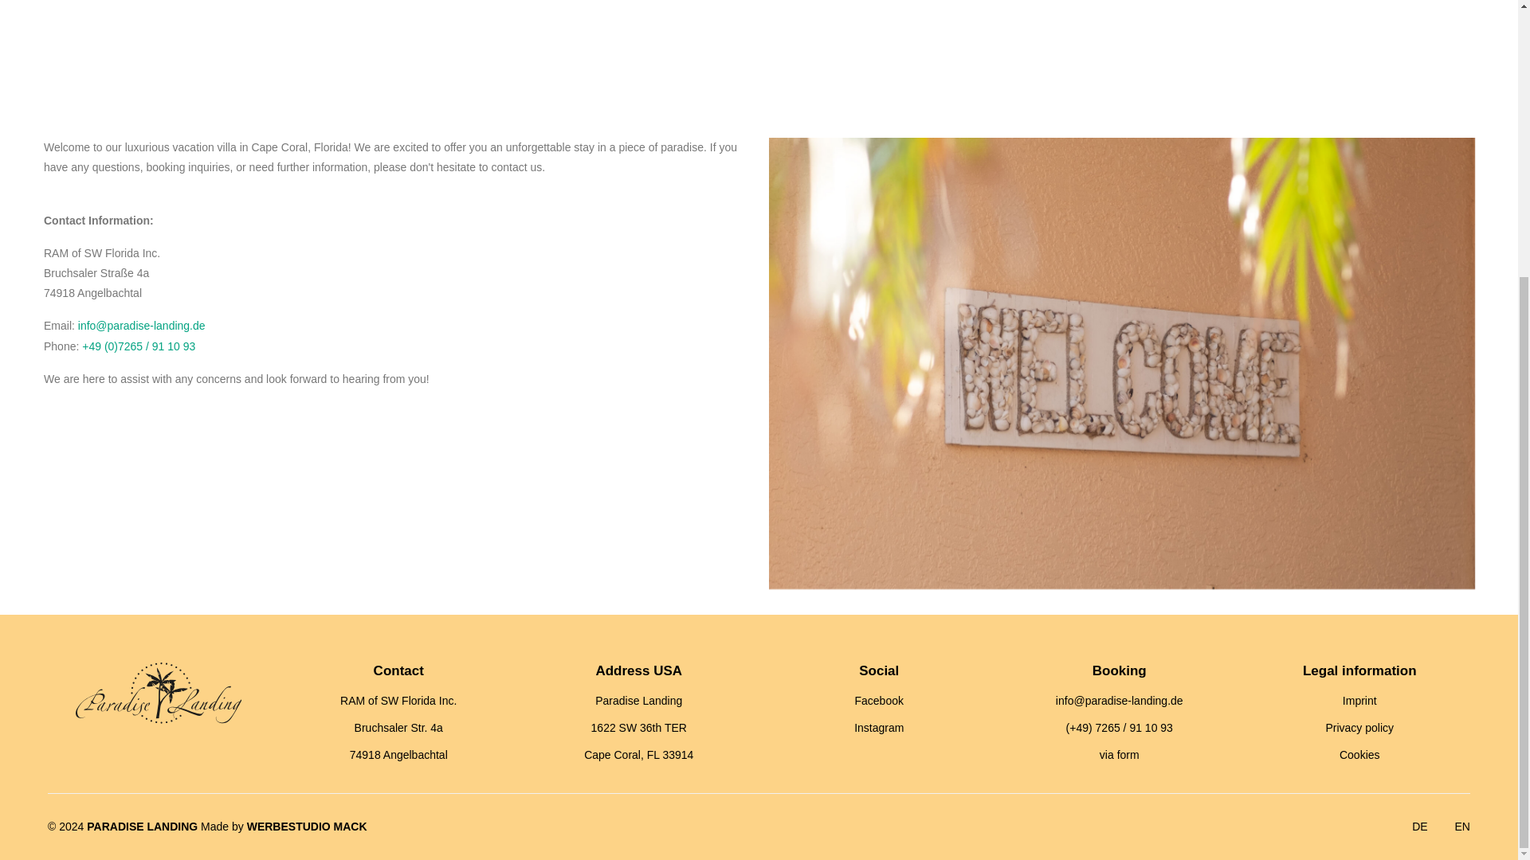 The image size is (1530, 860). I want to click on via form, so click(1120, 754).